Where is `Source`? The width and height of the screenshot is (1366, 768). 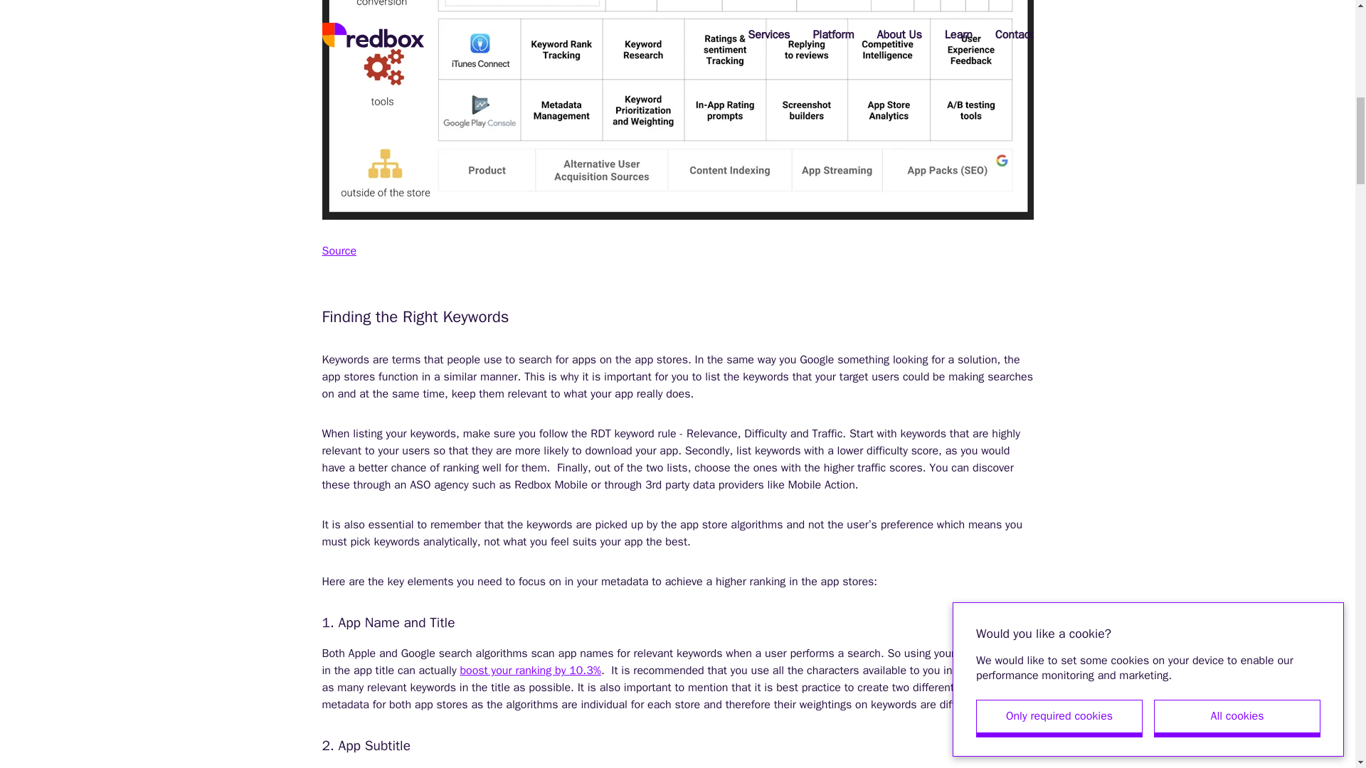 Source is located at coordinates (339, 250).